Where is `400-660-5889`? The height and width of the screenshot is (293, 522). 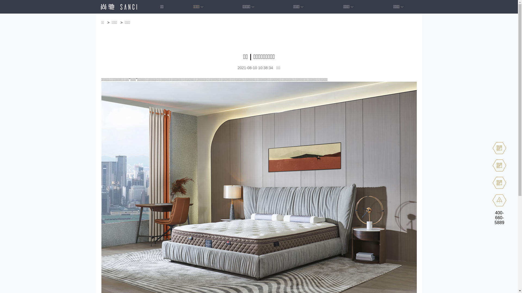
400-660-5889 is located at coordinates (499, 218).